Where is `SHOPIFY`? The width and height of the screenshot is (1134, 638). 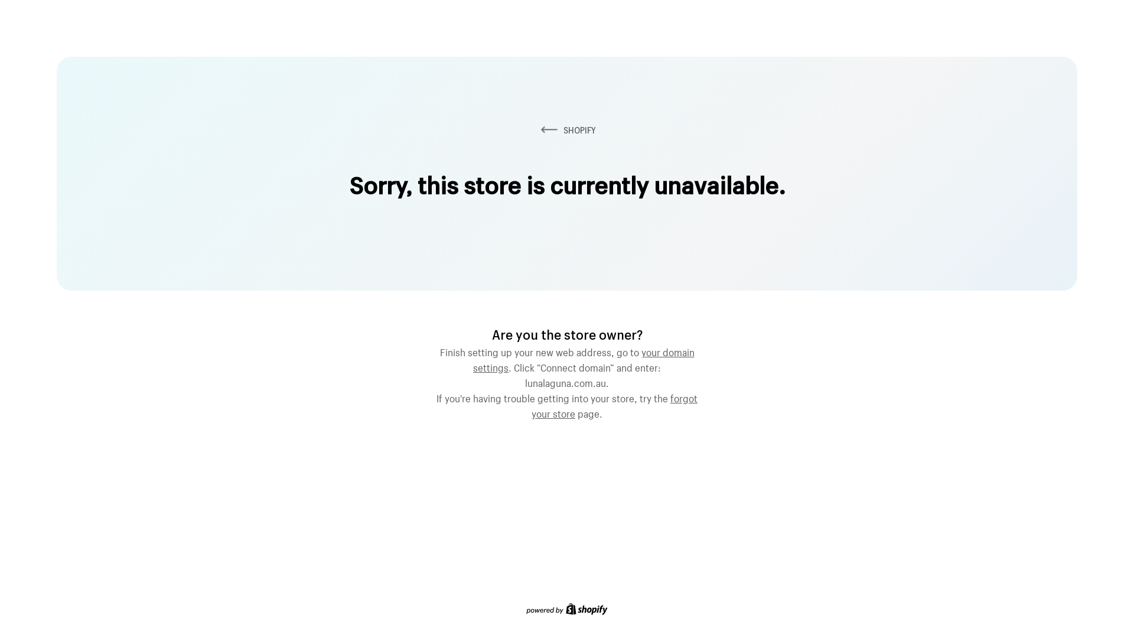 SHOPIFY is located at coordinates (567, 130).